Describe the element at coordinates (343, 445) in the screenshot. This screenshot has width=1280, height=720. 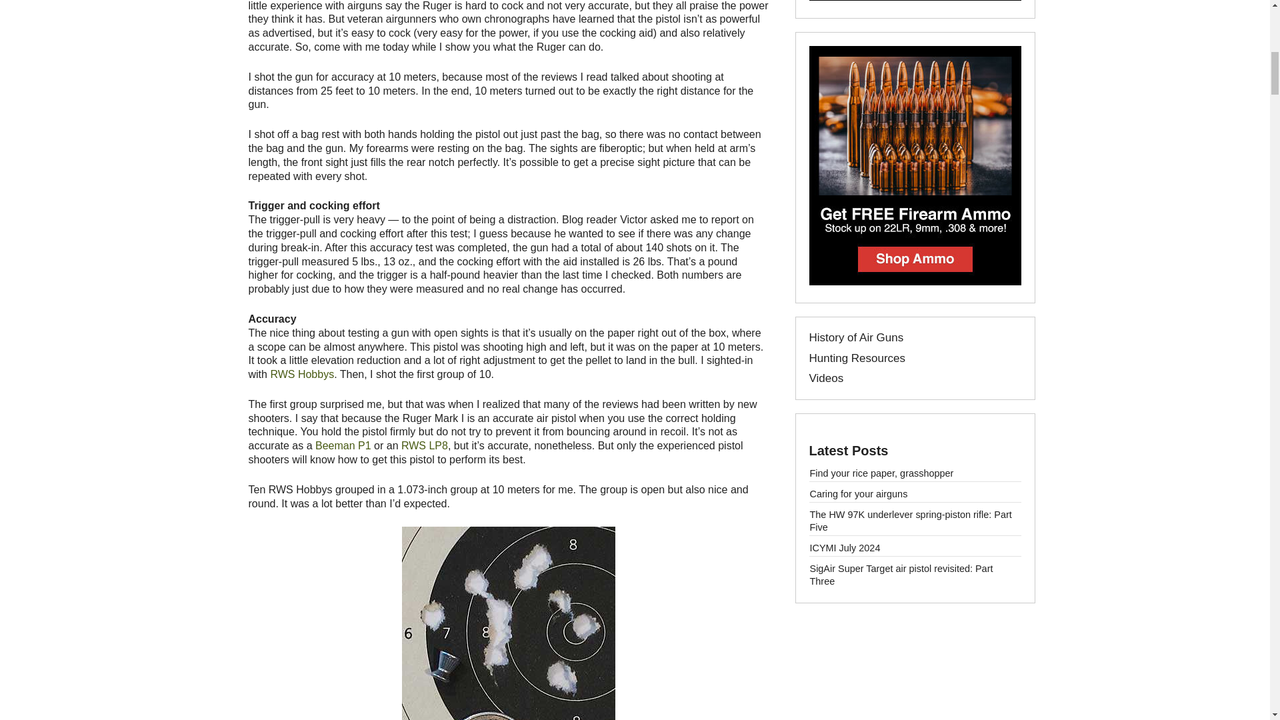
I see `Beeman P1` at that location.